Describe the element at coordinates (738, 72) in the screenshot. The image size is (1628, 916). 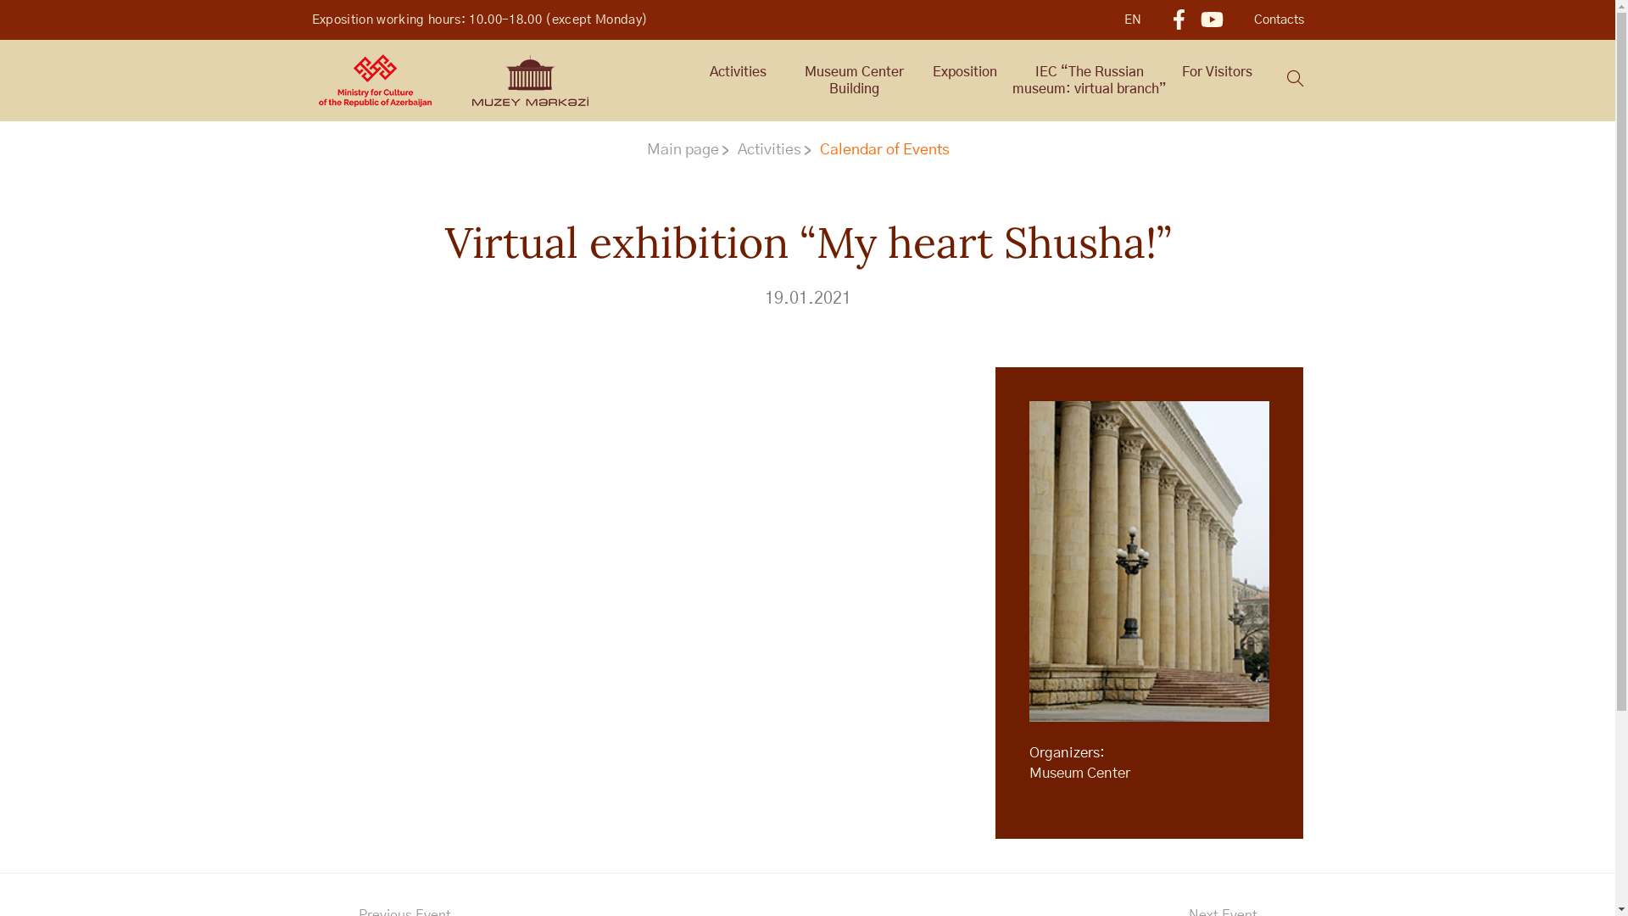
I see `Activities` at that location.